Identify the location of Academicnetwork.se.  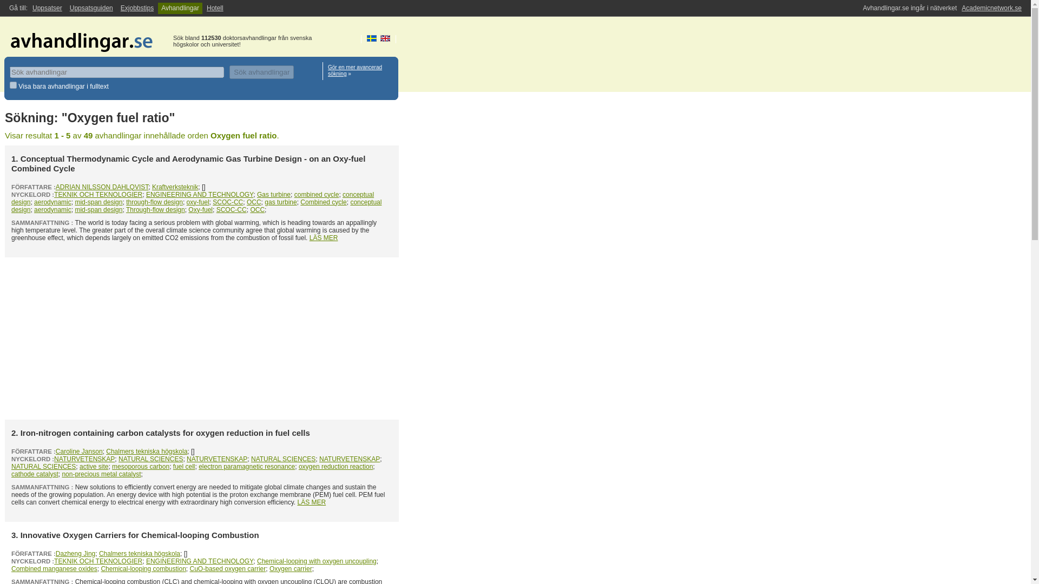
(991, 8).